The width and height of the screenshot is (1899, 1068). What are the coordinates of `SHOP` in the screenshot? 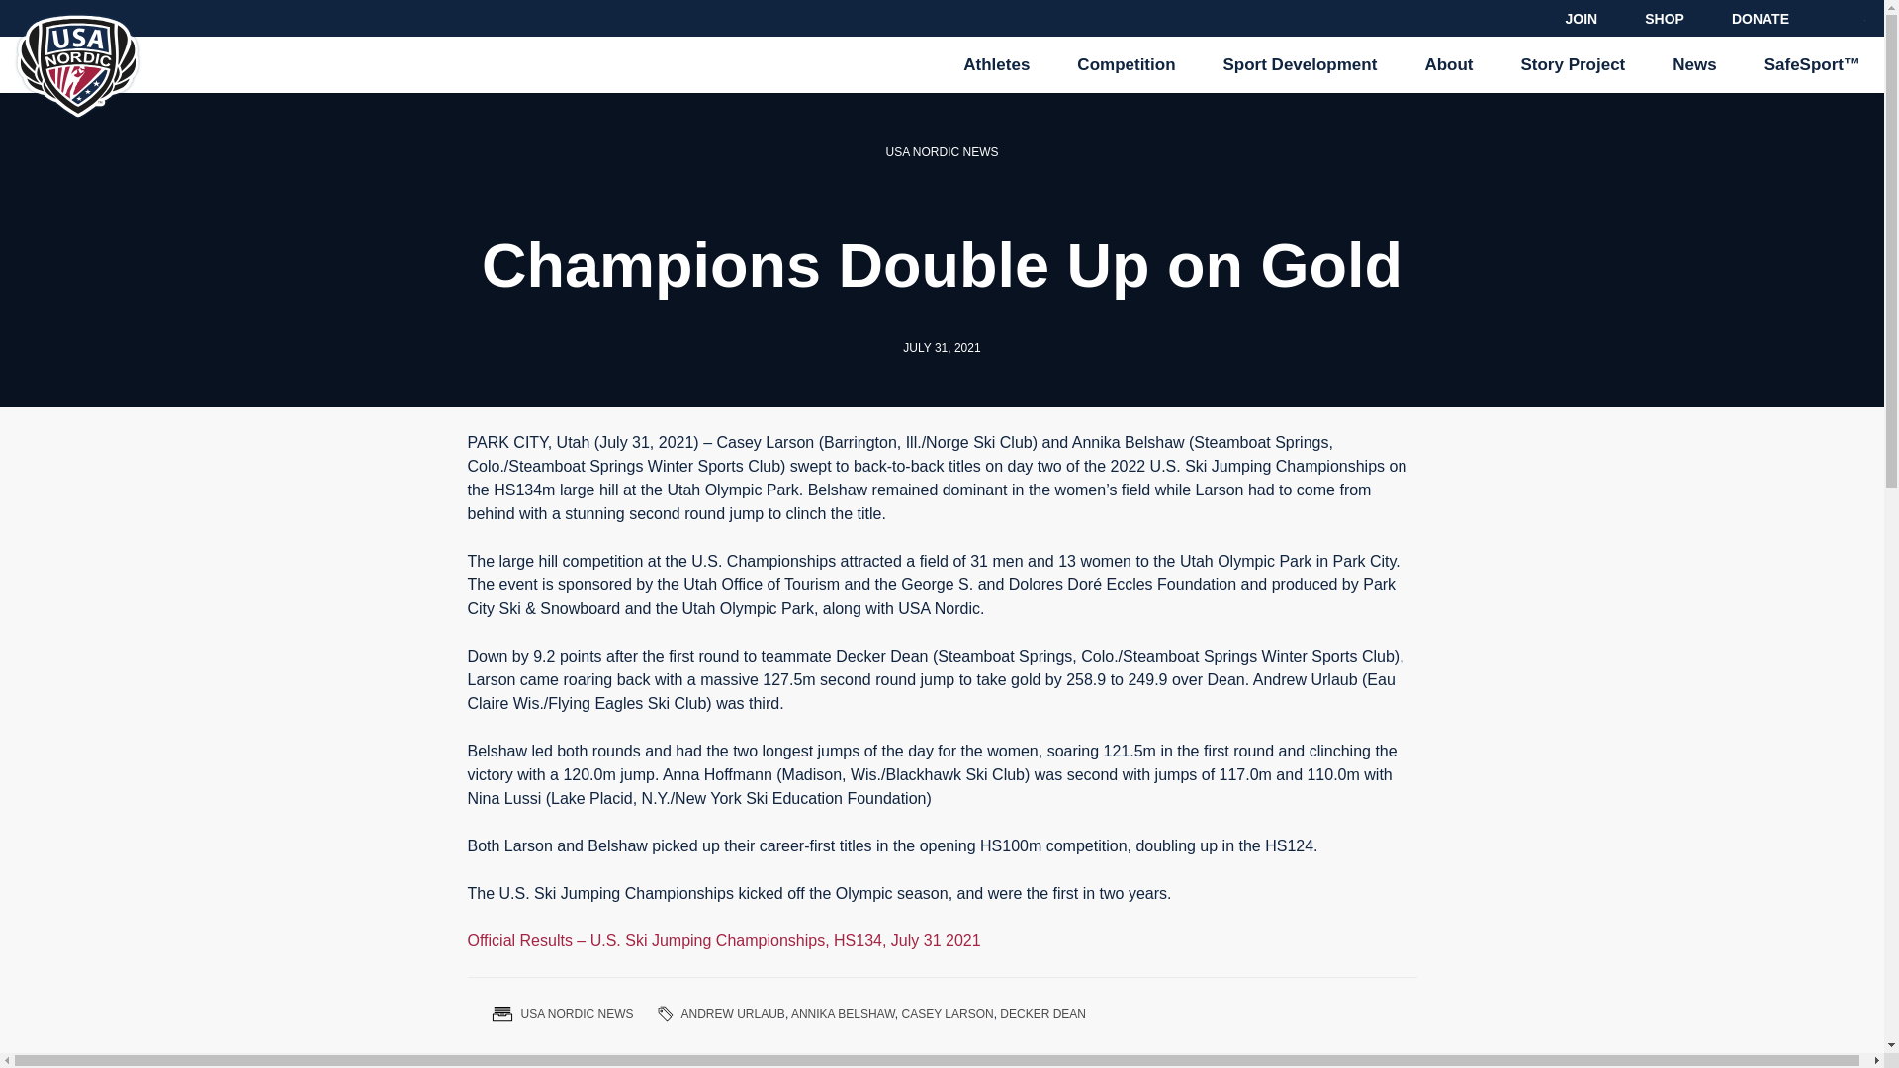 It's located at (1664, 18).